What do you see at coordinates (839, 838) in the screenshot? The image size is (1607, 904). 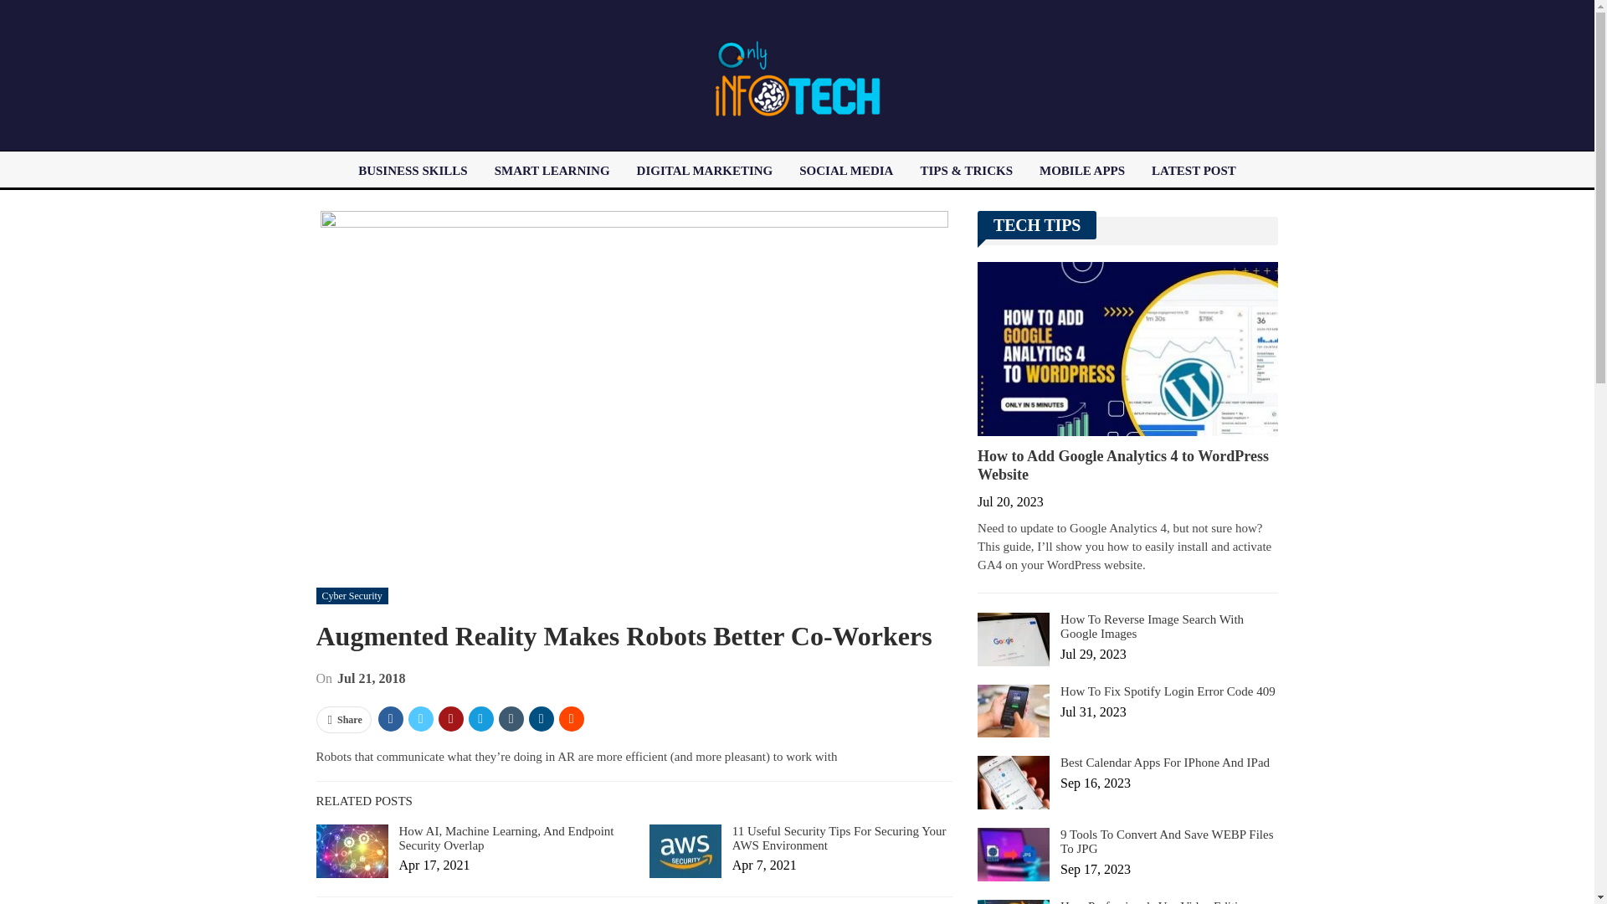 I see `11 Useful Security Tips For Securing Your AWS Environment` at bounding box center [839, 838].